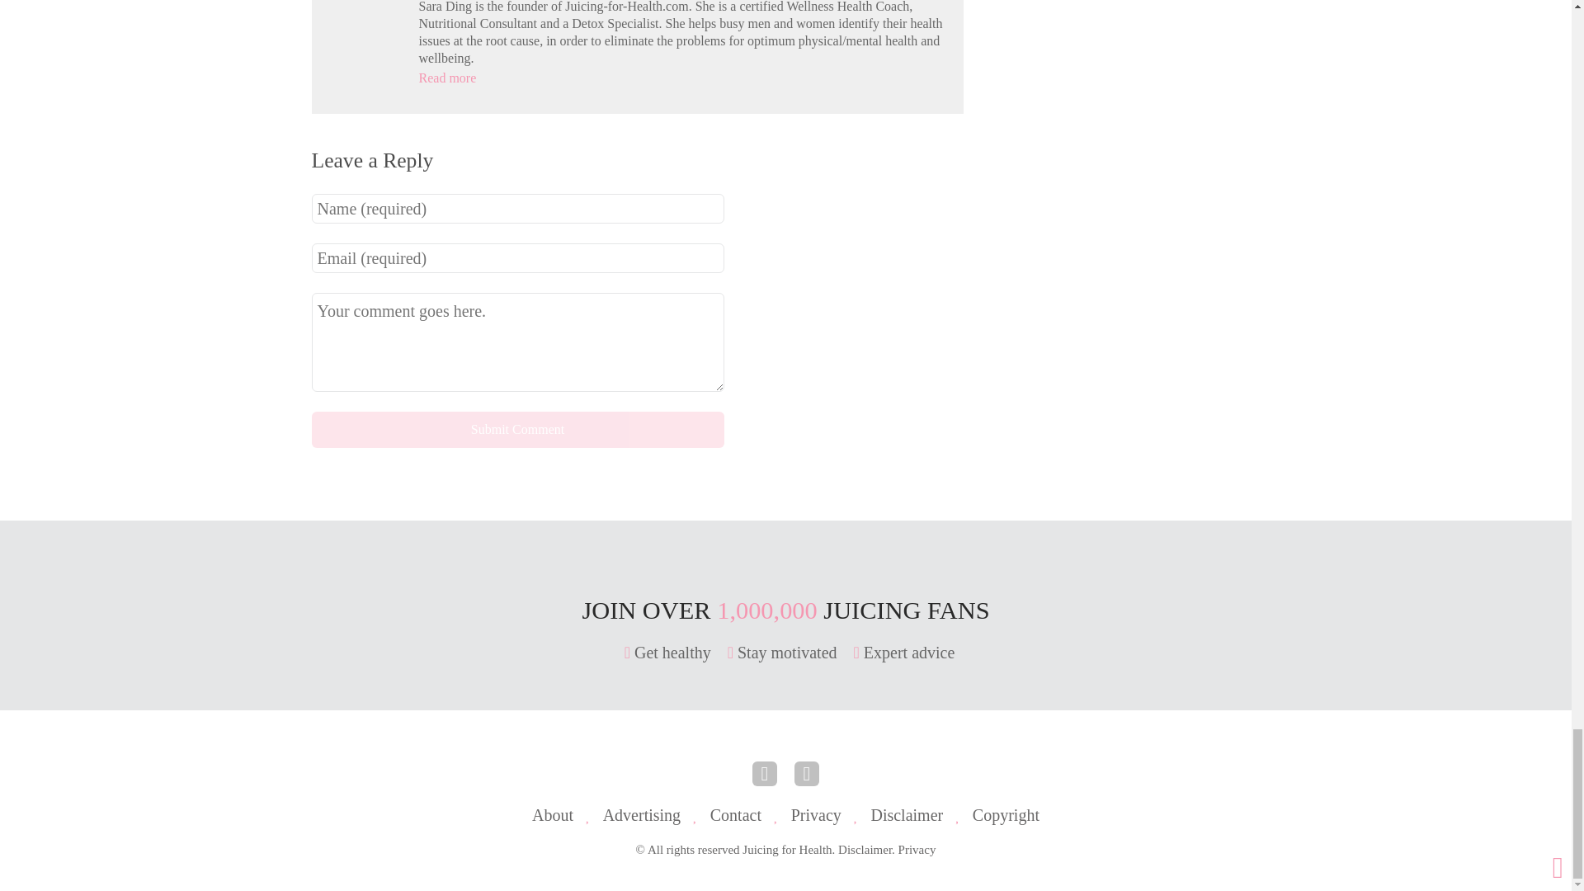  What do you see at coordinates (518, 429) in the screenshot?
I see `Submit Comment` at bounding box center [518, 429].